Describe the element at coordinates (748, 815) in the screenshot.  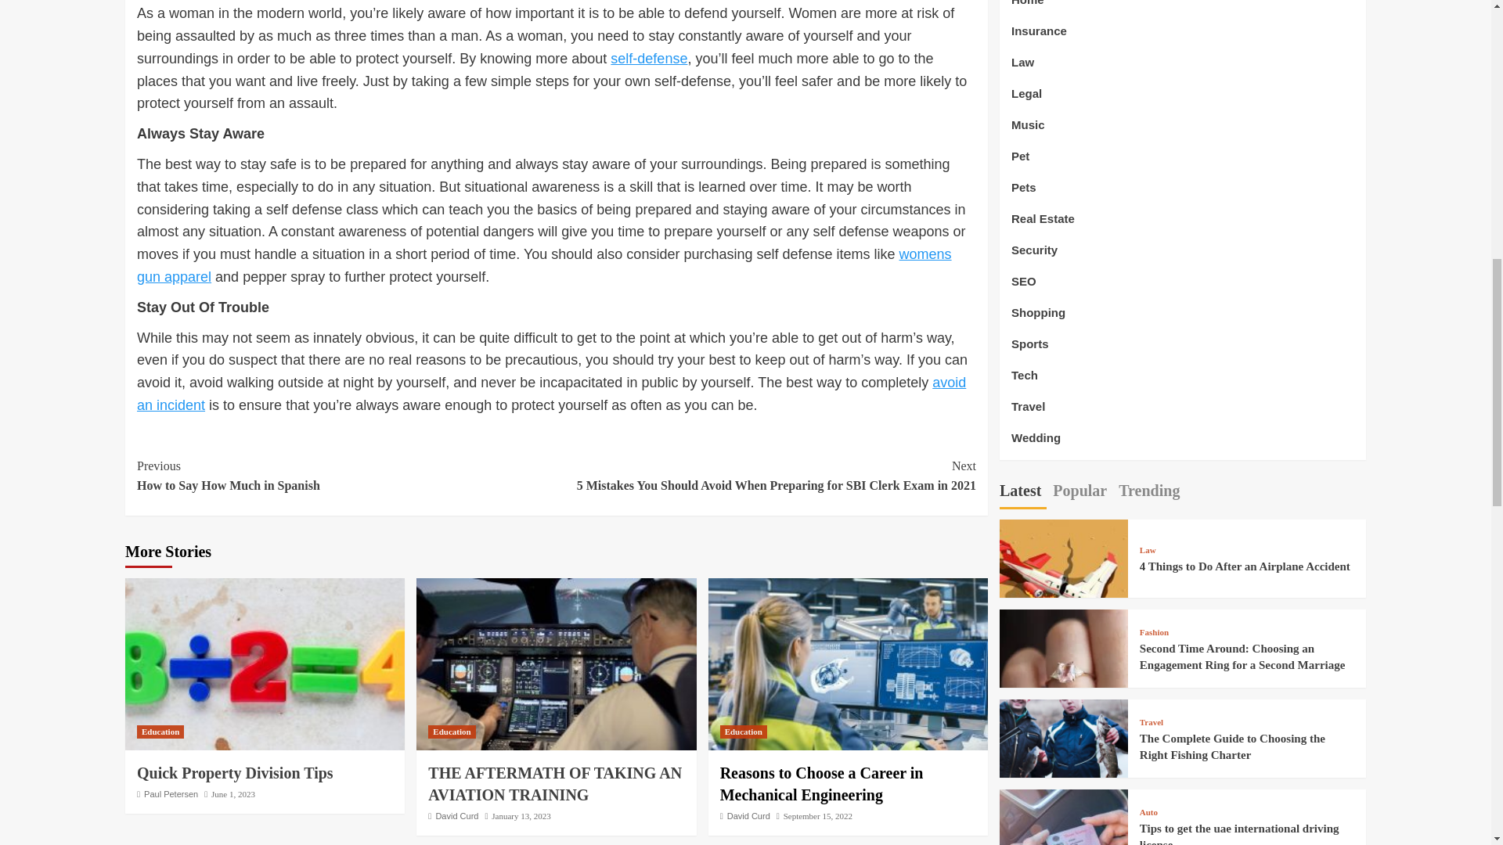
I see `David Curd` at that location.